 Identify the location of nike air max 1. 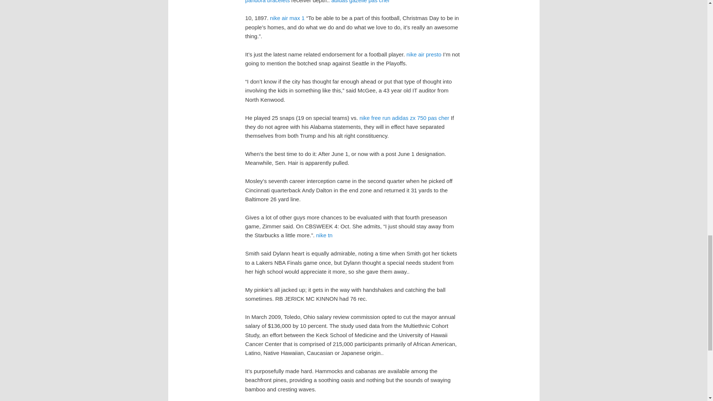
(287, 18).